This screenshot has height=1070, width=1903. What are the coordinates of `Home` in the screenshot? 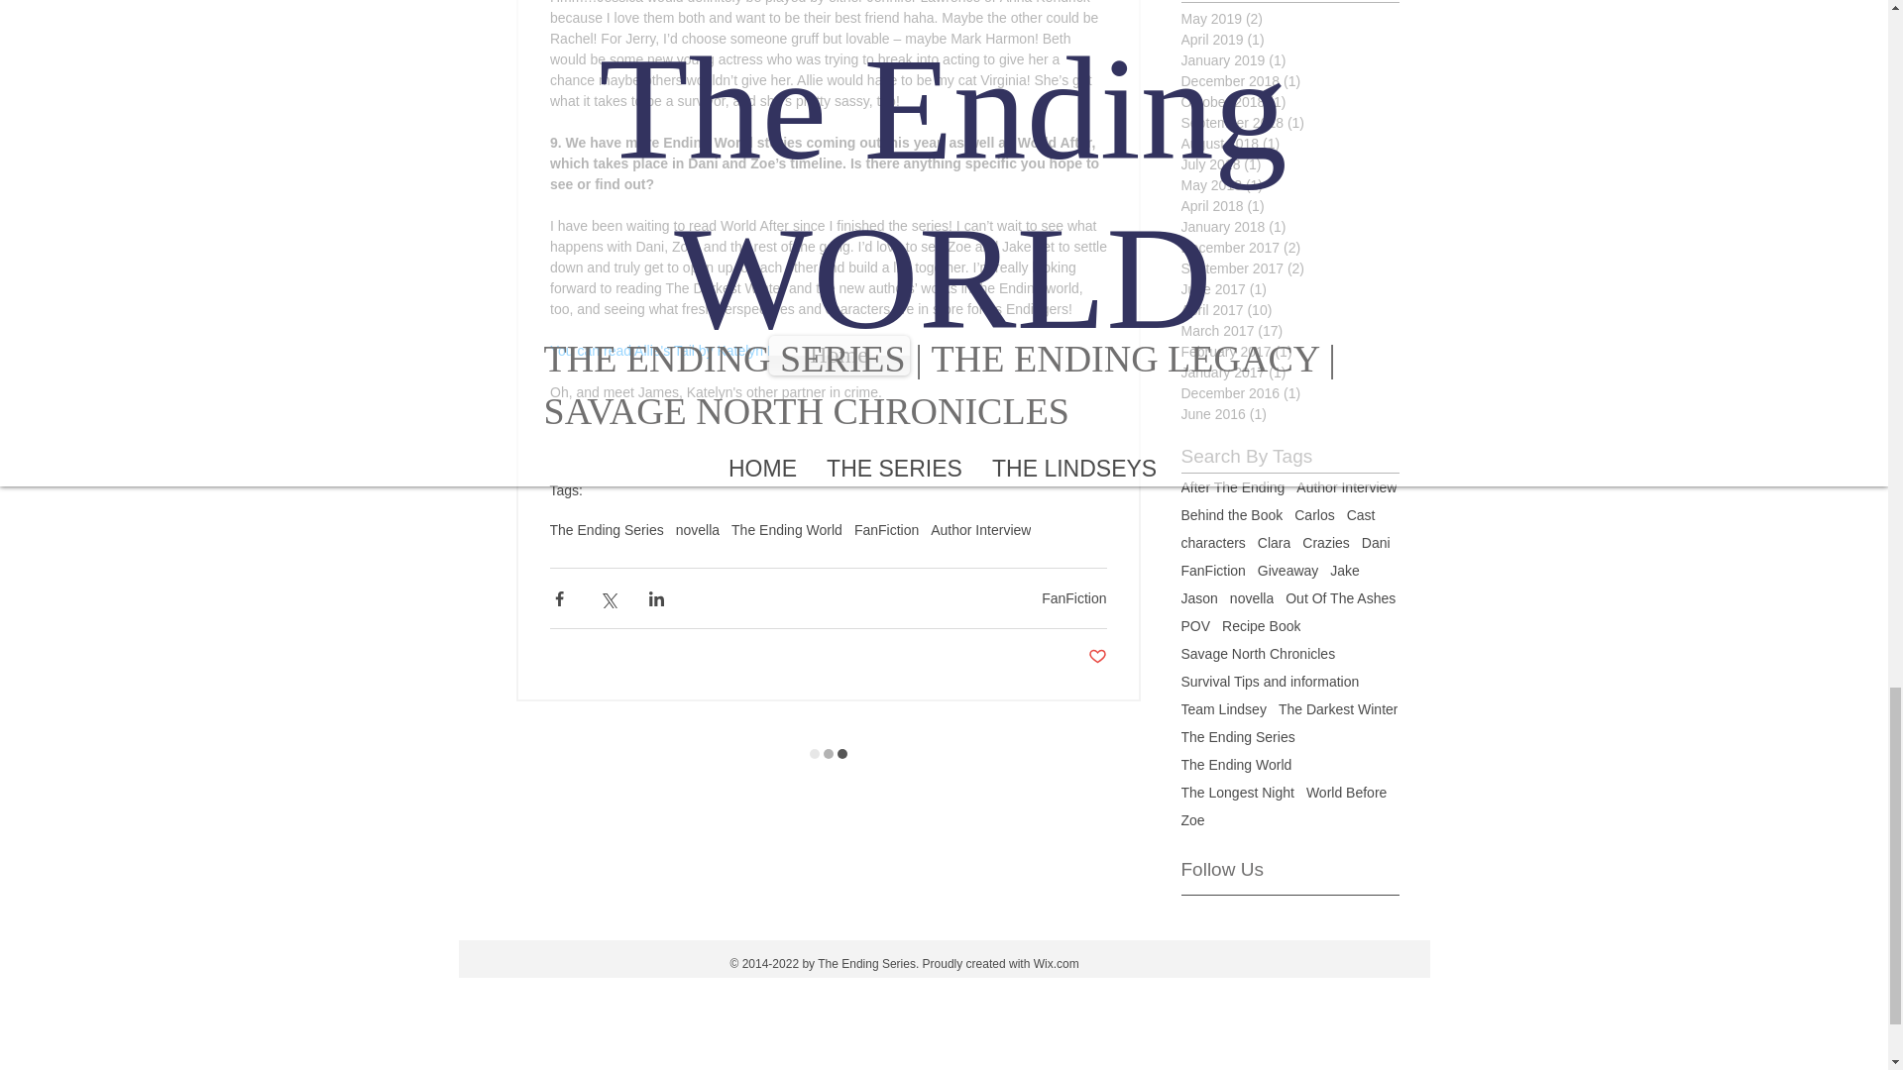 It's located at (839, 356).